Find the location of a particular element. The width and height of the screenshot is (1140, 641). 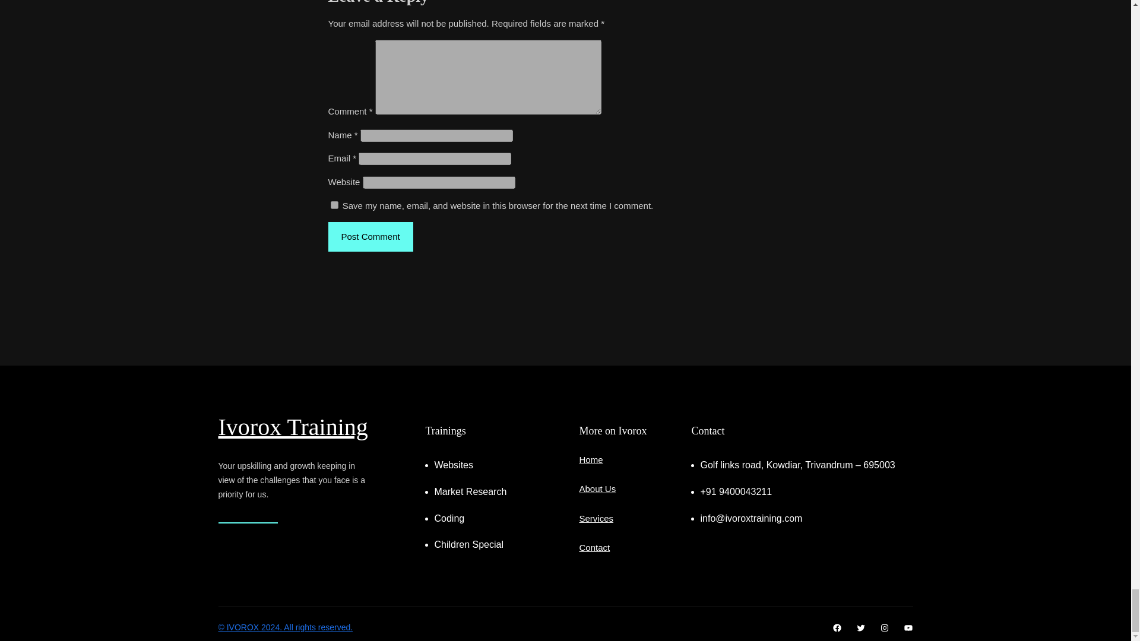

YouTube is located at coordinates (908, 627).